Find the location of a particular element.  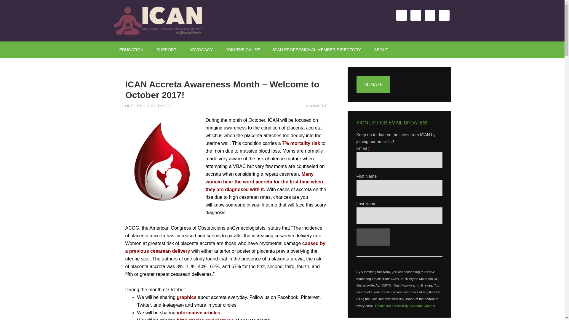

JOIN THE CAUSE is located at coordinates (243, 50).